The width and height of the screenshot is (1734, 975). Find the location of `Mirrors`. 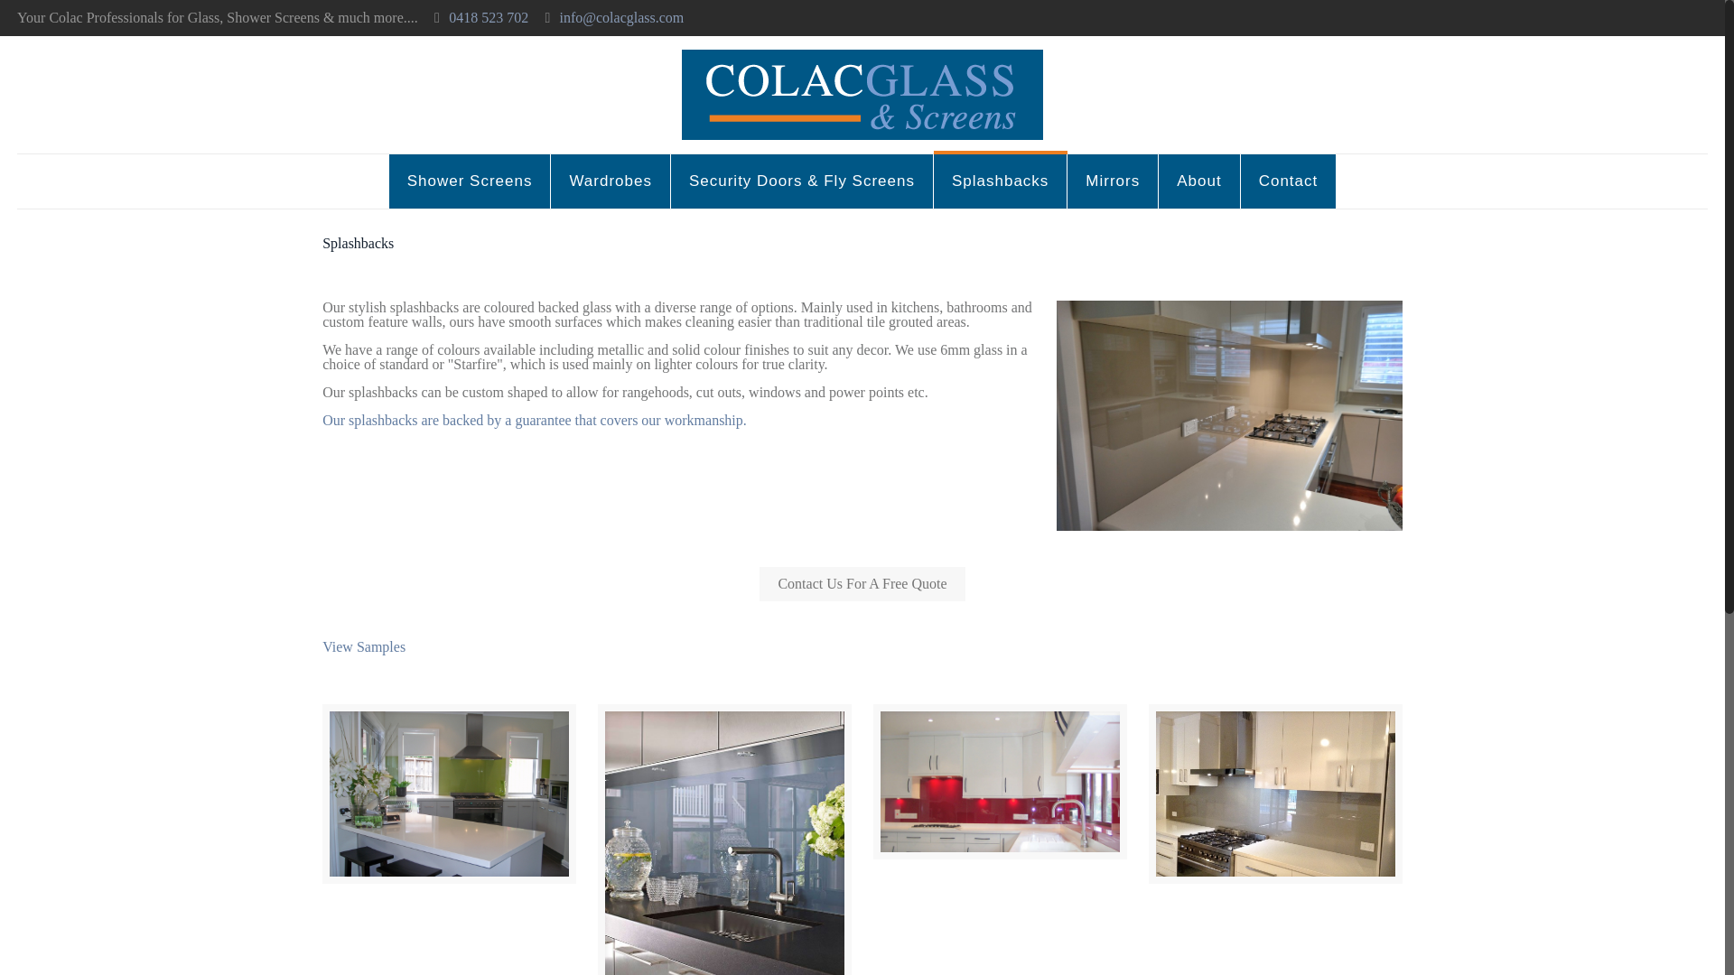

Mirrors is located at coordinates (1113, 181).